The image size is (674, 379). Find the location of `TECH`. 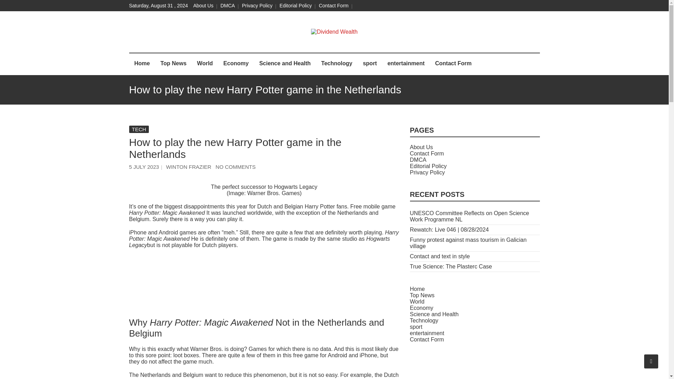

TECH is located at coordinates (139, 129).